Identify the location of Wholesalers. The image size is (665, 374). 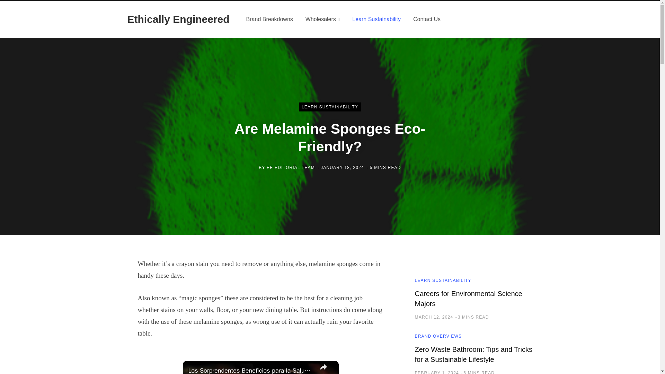
(323, 19).